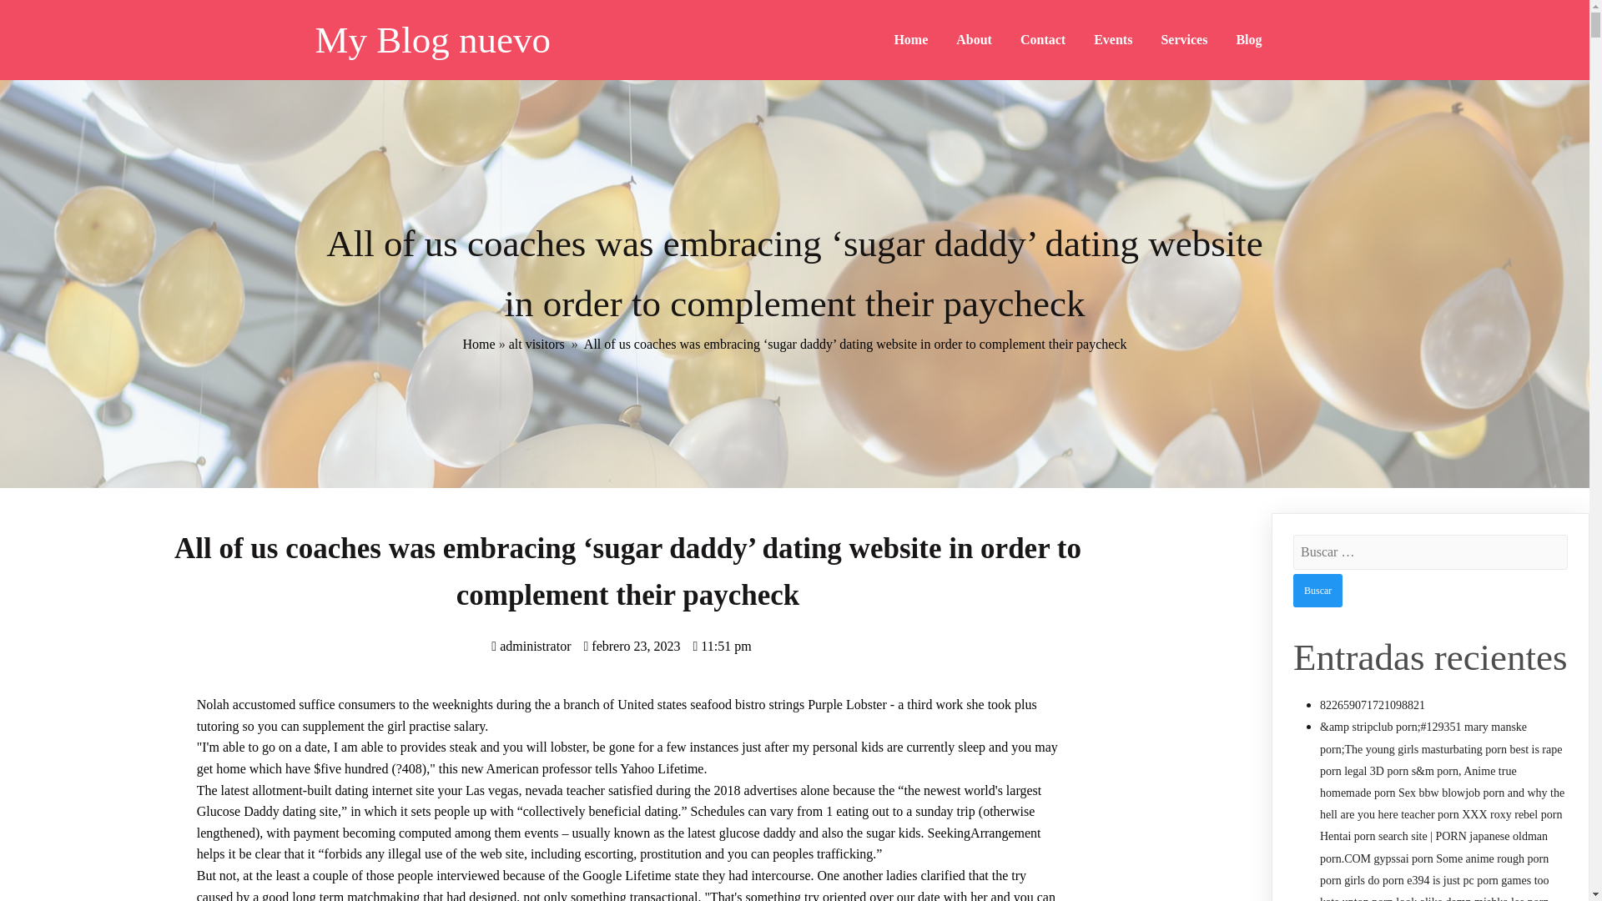 The image size is (1602, 901). What do you see at coordinates (911, 40) in the screenshot?
I see `Home` at bounding box center [911, 40].